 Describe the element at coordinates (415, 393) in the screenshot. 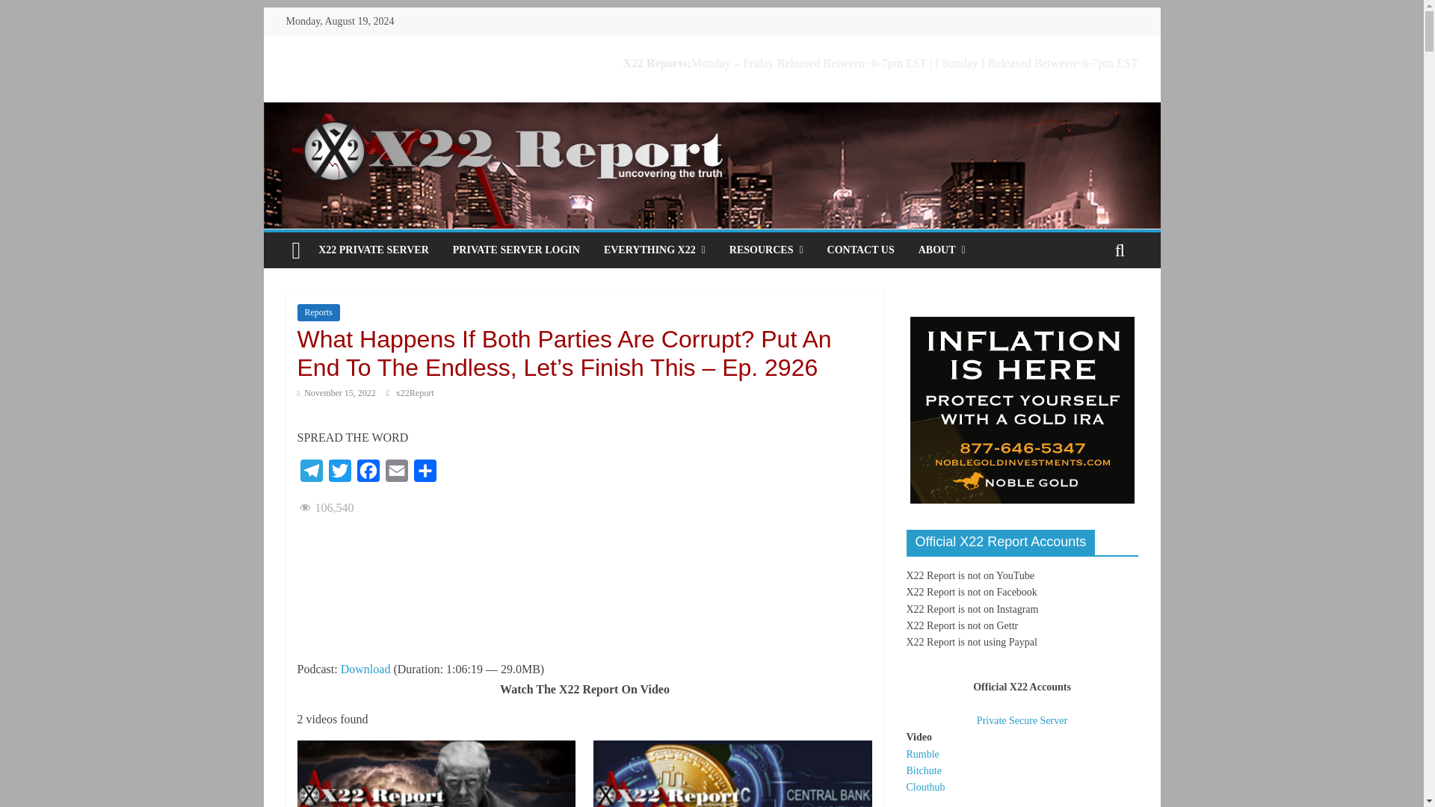

I see `x22Report` at that location.